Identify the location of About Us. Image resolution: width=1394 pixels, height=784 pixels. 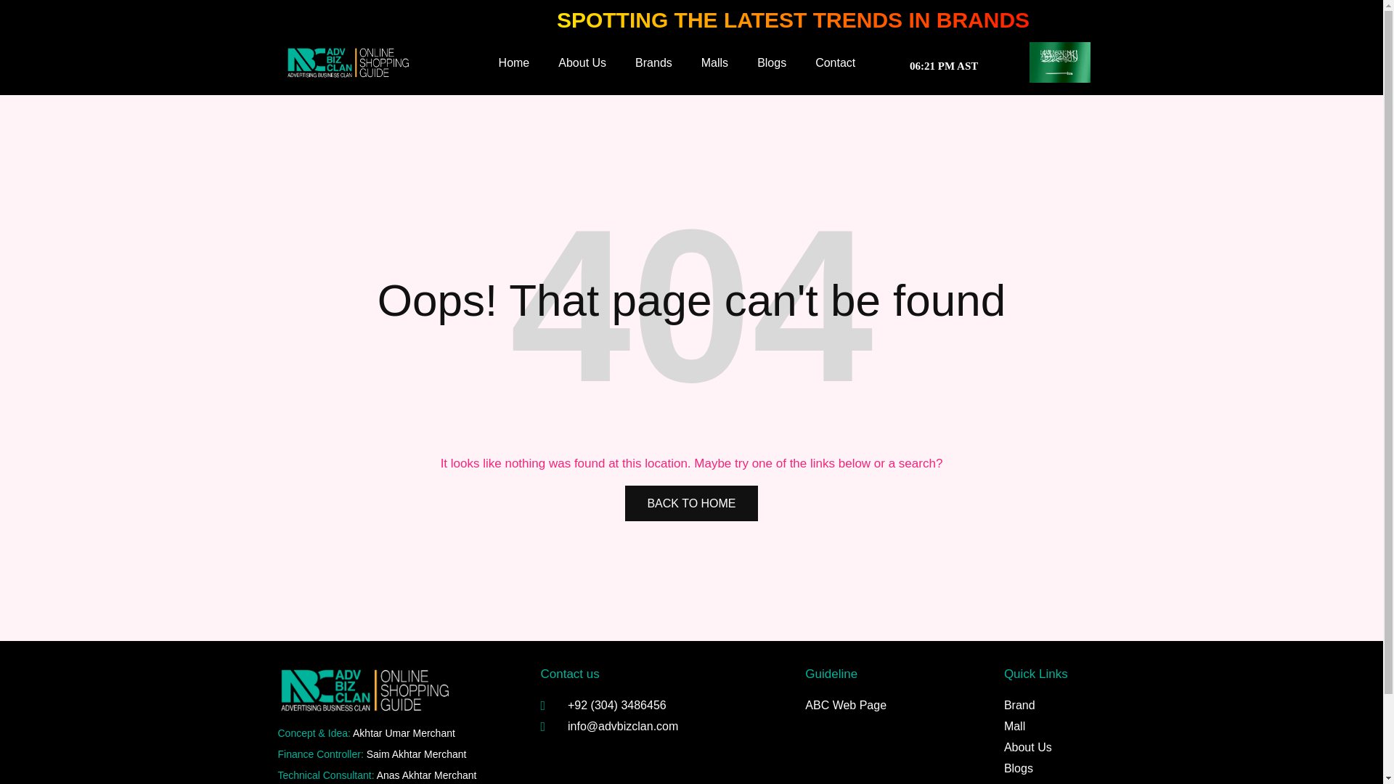
(582, 62).